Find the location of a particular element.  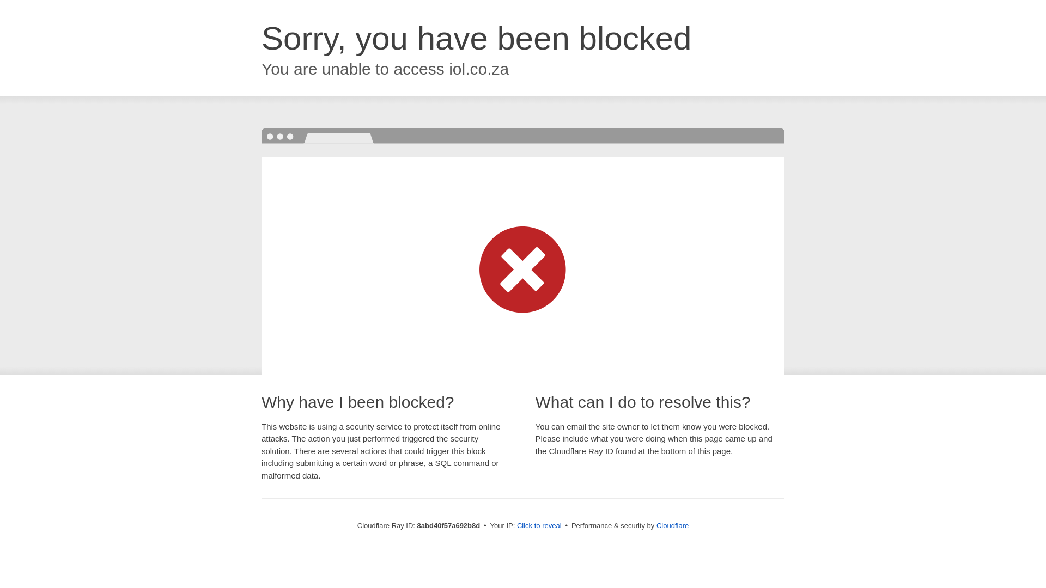

Cloudflare is located at coordinates (672, 525).